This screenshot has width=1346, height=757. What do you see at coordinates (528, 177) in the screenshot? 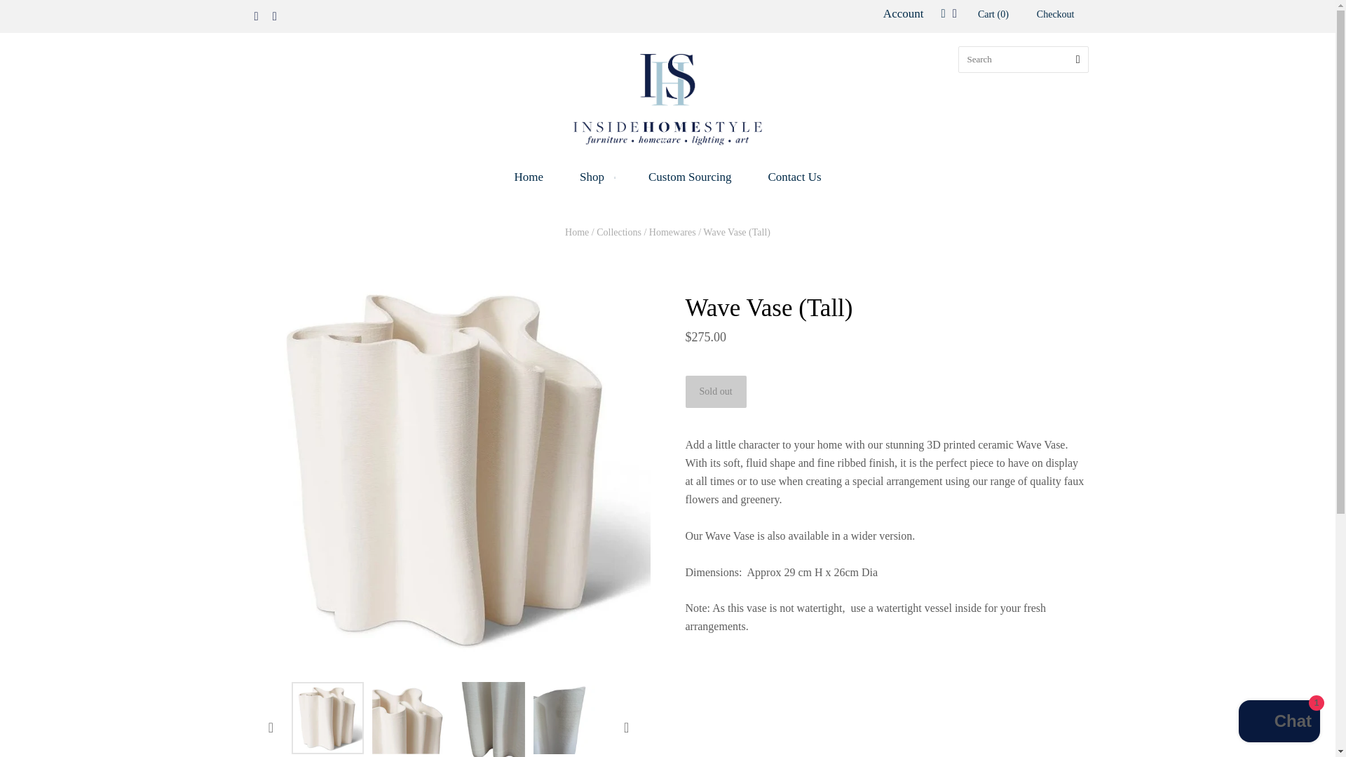
I see `Home` at bounding box center [528, 177].